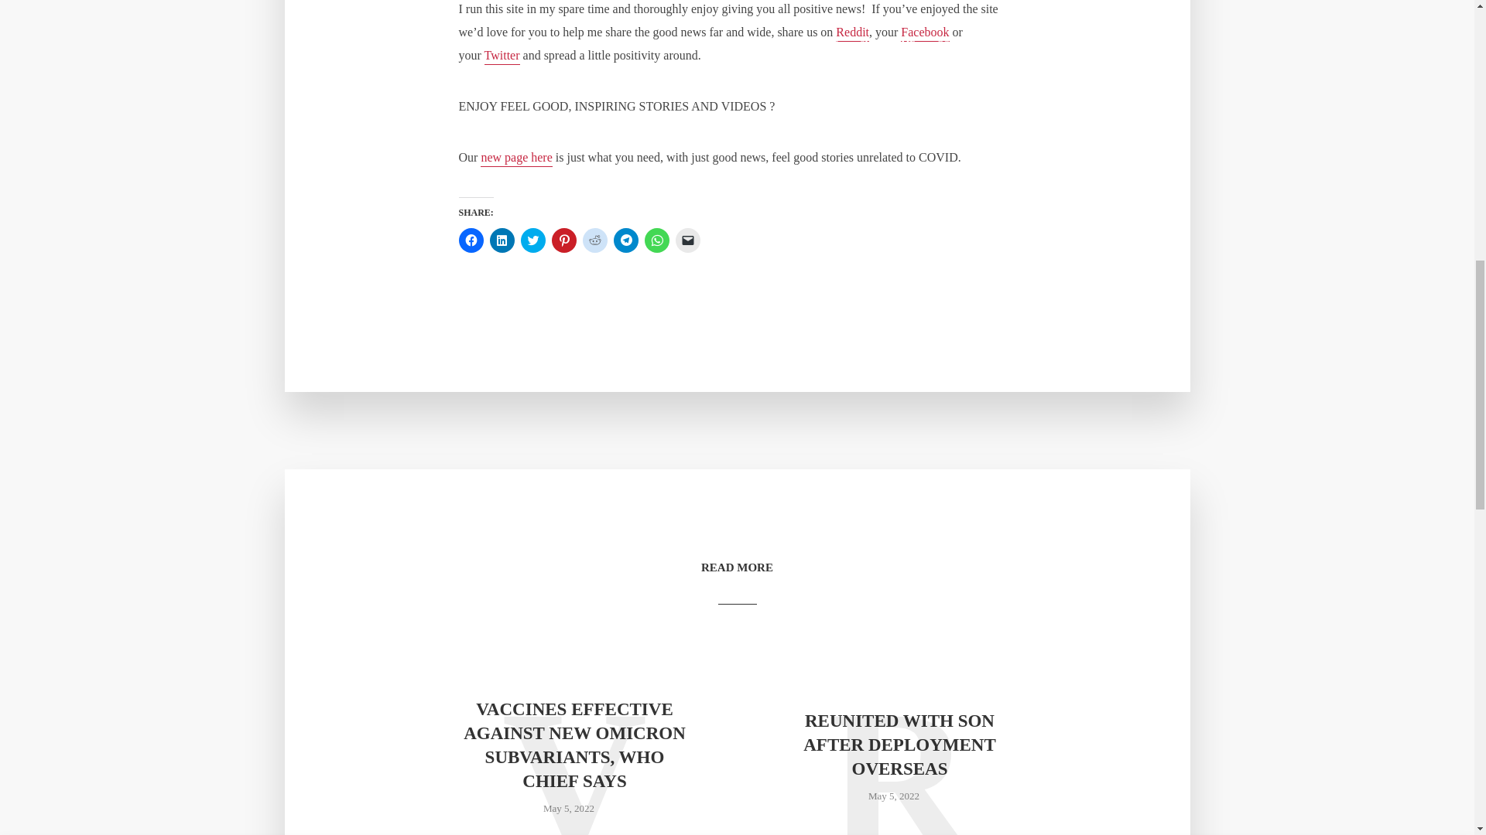 The image size is (1486, 835). I want to click on Click to share on Facebook, so click(471, 240).